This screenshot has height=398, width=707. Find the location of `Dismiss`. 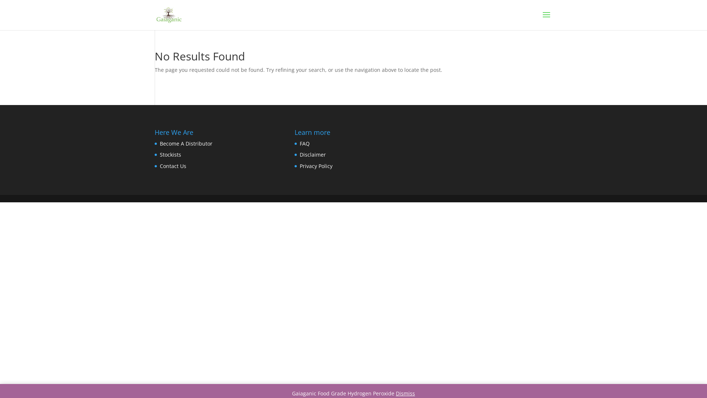

Dismiss is located at coordinates (405, 394).